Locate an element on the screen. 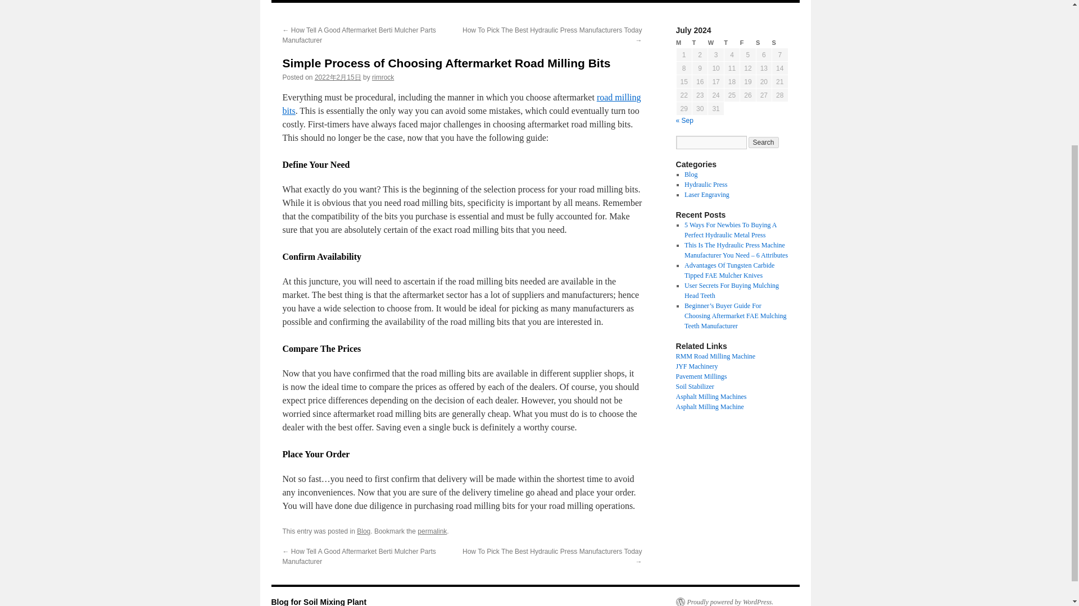 The image size is (1079, 606). RMM Road Milling Machine is located at coordinates (715, 356).